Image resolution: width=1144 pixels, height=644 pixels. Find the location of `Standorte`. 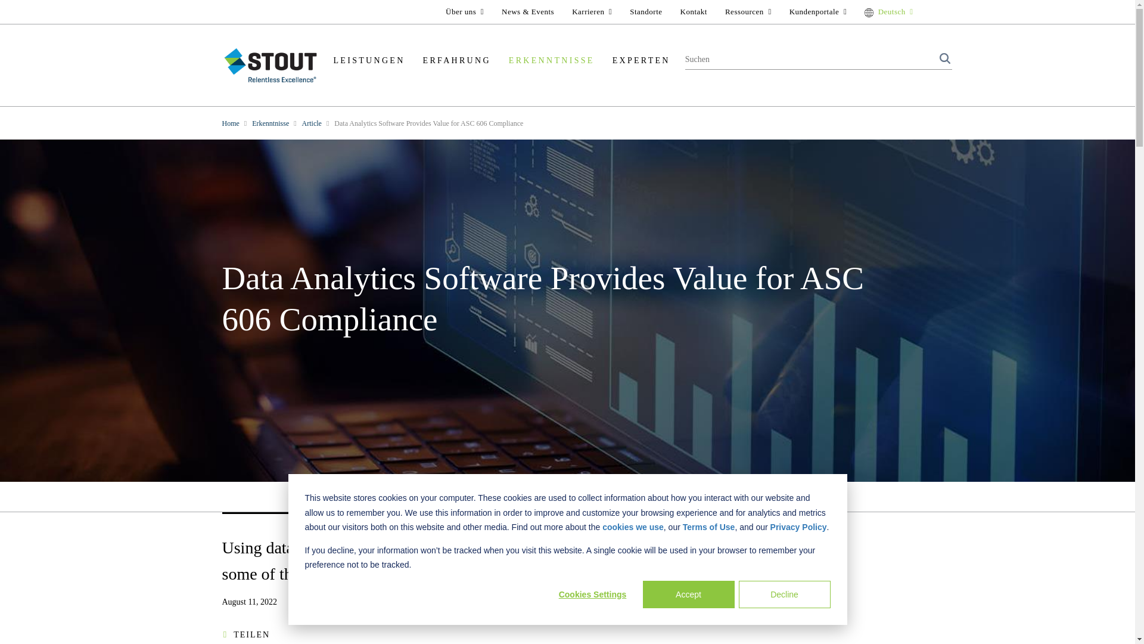

Standorte is located at coordinates (646, 11).